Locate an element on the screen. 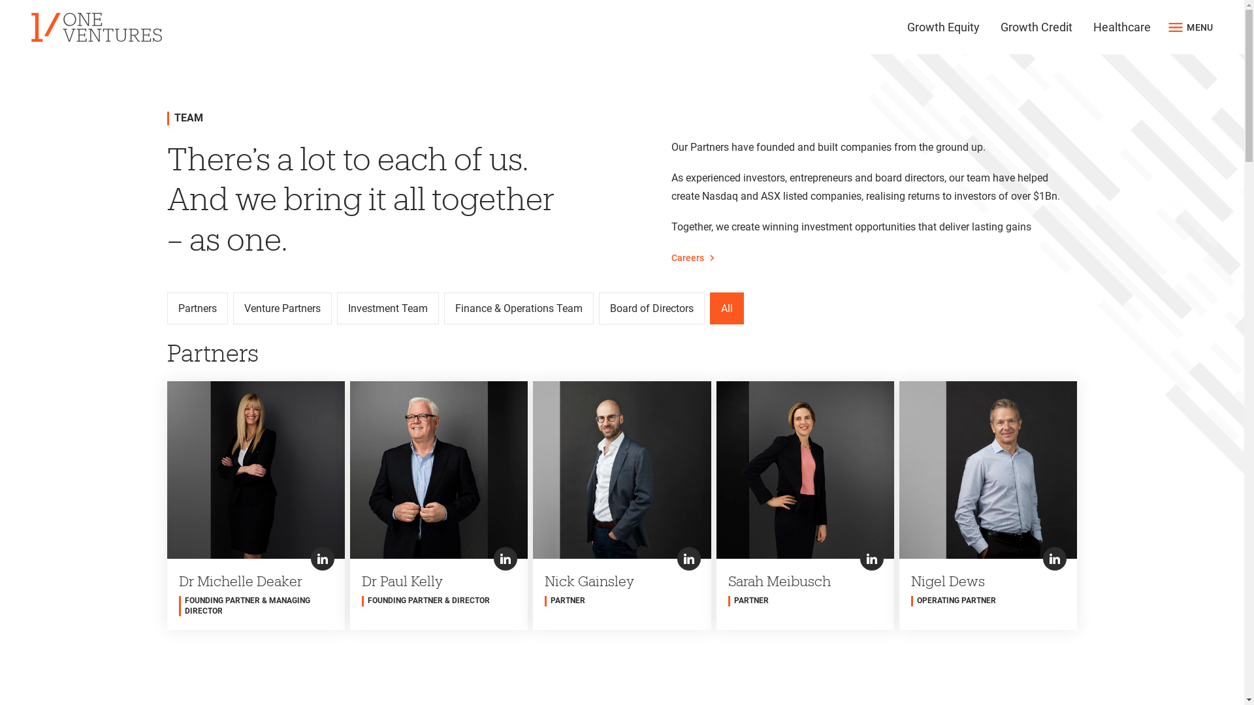 The width and height of the screenshot is (1254, 705). Growth Equity is located at coordinates (943, 27).